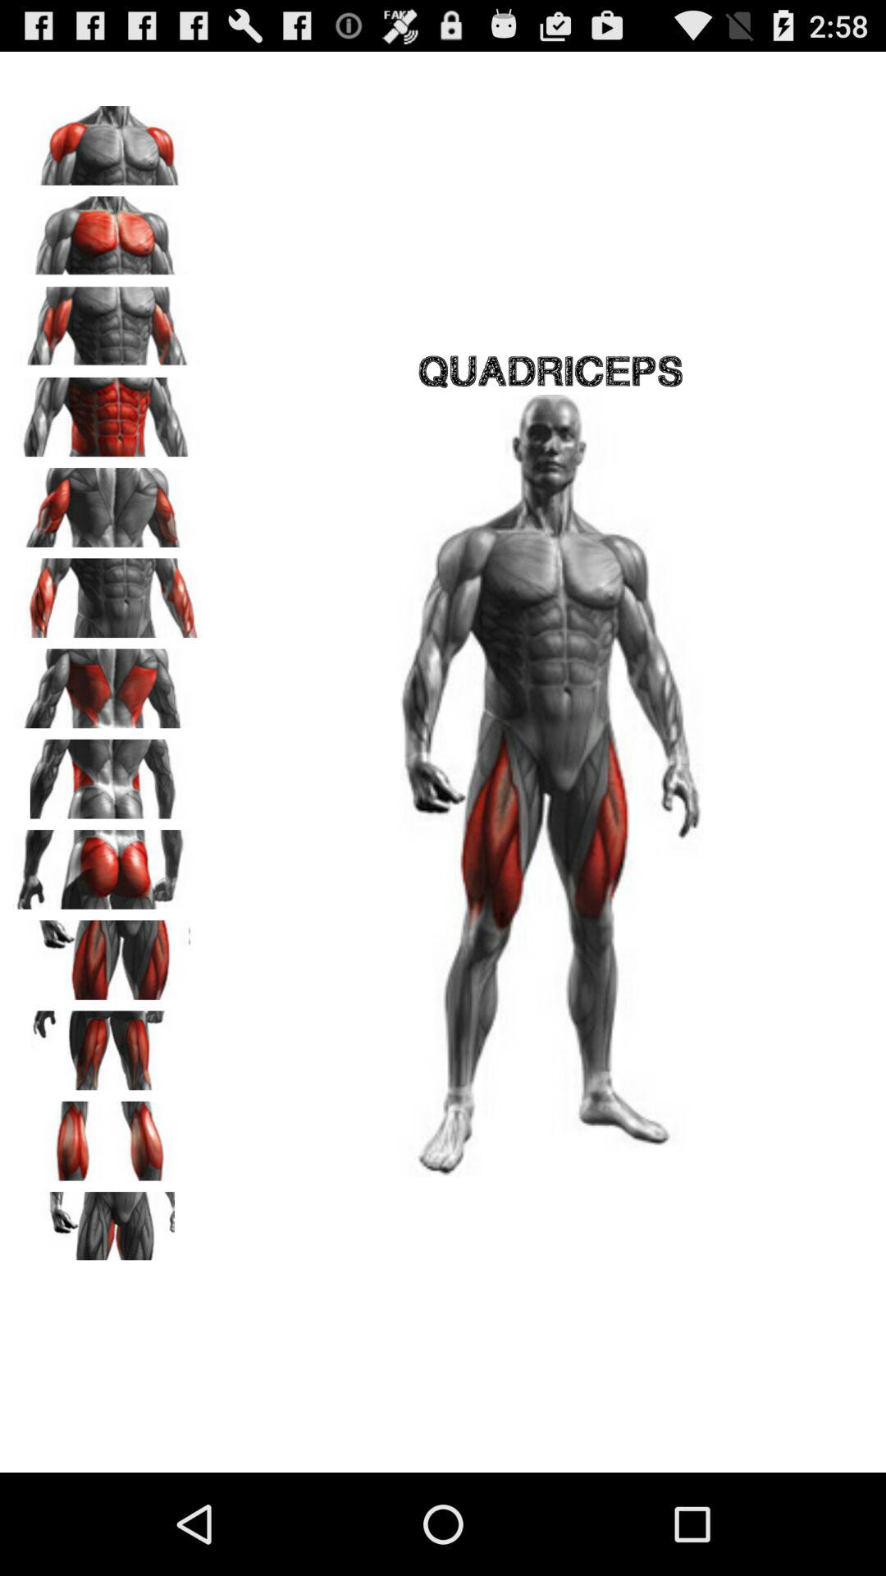 The height and width of the screenshot is (1576, 886). What do you see at coordinates (107, 230) in the screenshot?
I see `chest muscles` at bounding box center [107, 230].